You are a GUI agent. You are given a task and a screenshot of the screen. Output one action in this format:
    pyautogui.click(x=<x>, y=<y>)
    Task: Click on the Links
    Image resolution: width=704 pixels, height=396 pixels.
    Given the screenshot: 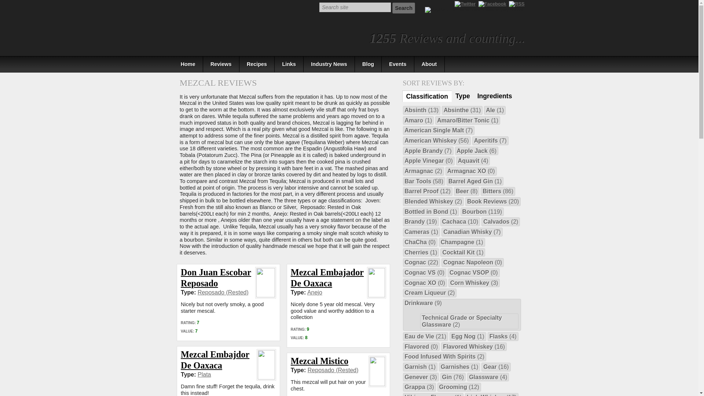 What is the action you would take?
    pyautogui.click(x=289, y=64)
    